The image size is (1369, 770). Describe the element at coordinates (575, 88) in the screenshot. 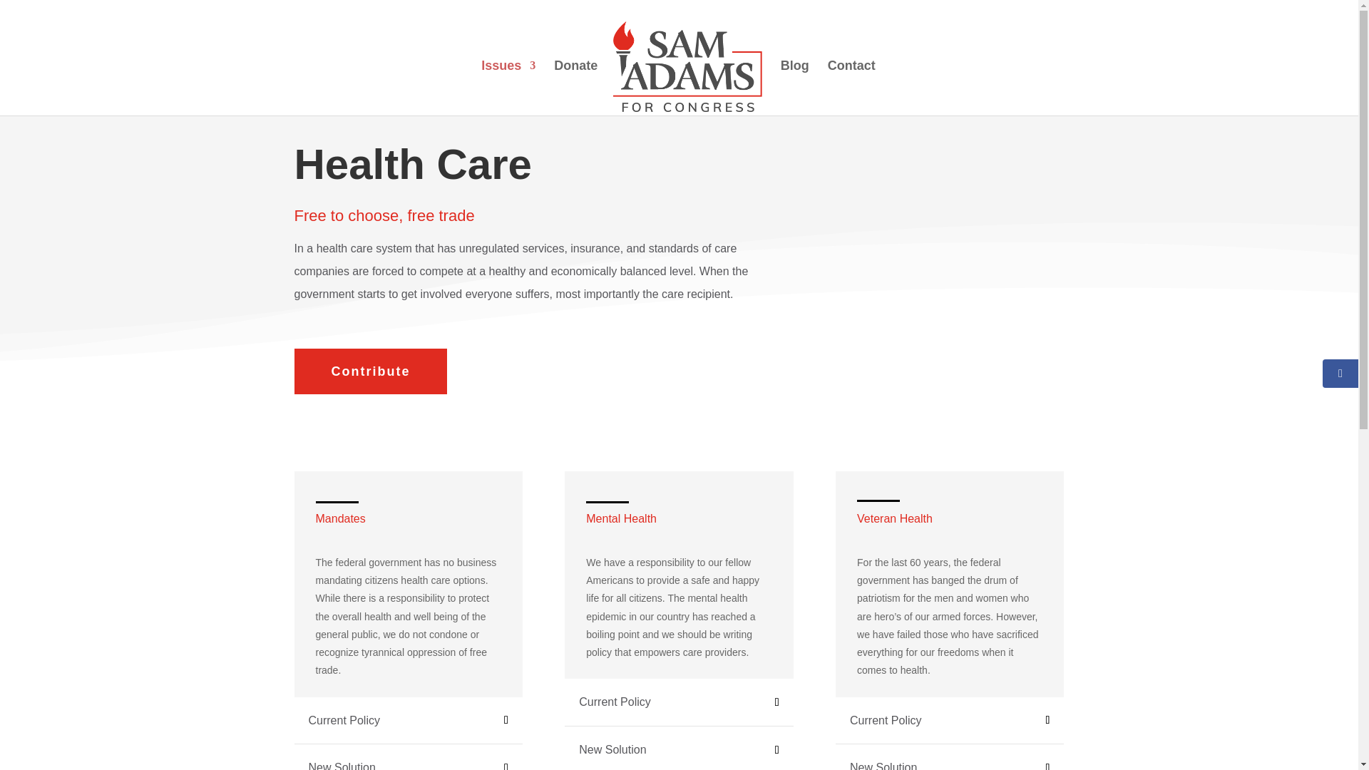

I see `Donate` at that location.